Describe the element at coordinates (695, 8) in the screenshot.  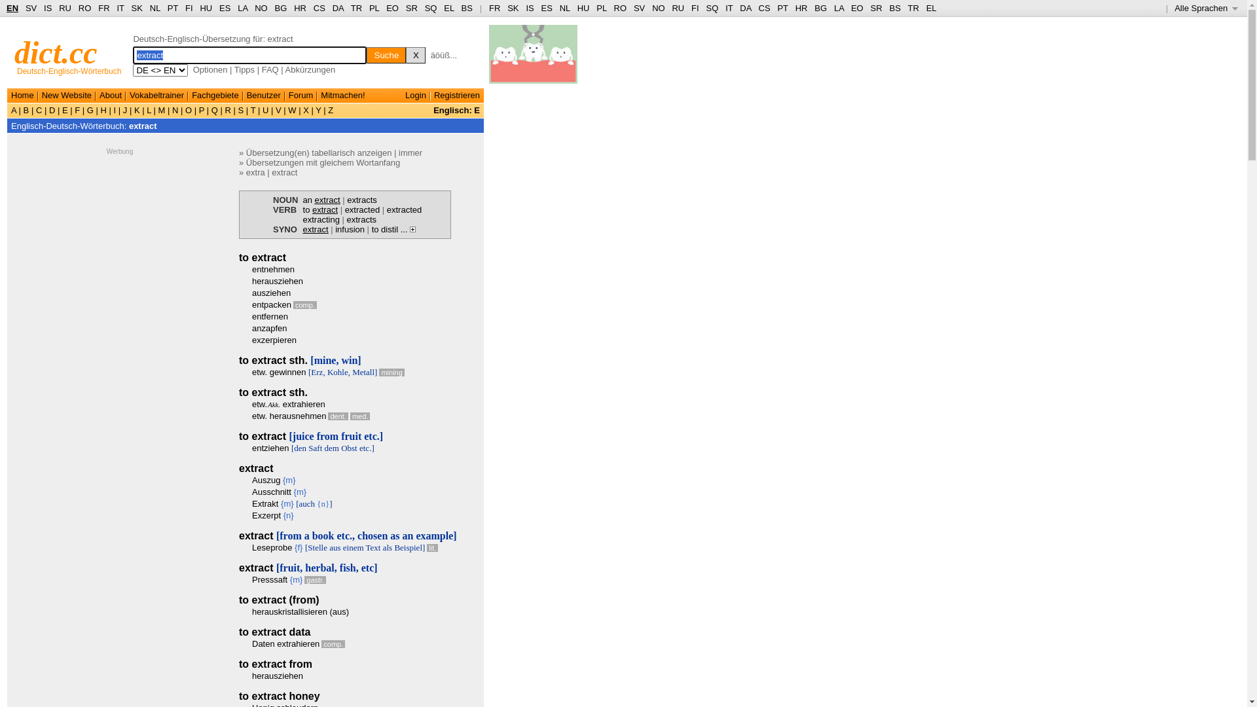
I see `FI` at that location.